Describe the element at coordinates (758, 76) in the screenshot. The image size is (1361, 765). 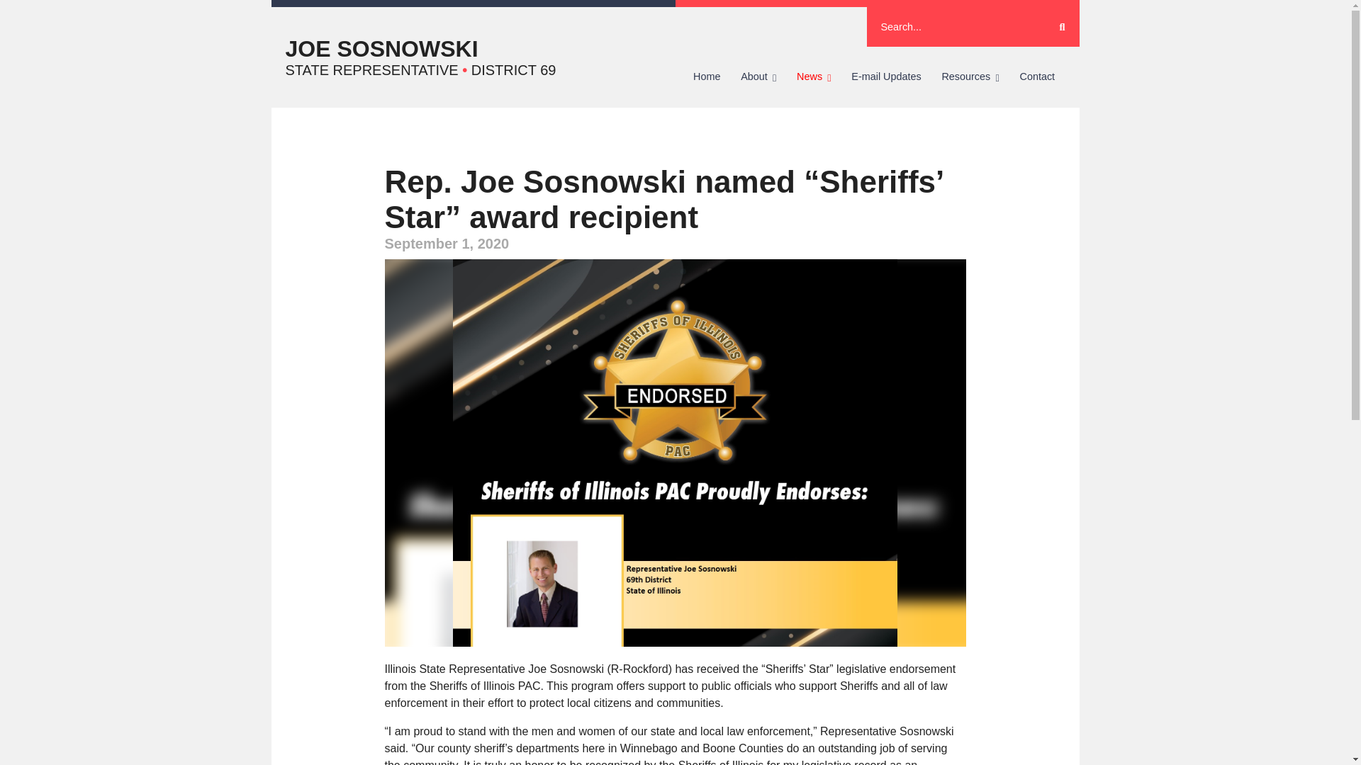
I see `About` at that location.